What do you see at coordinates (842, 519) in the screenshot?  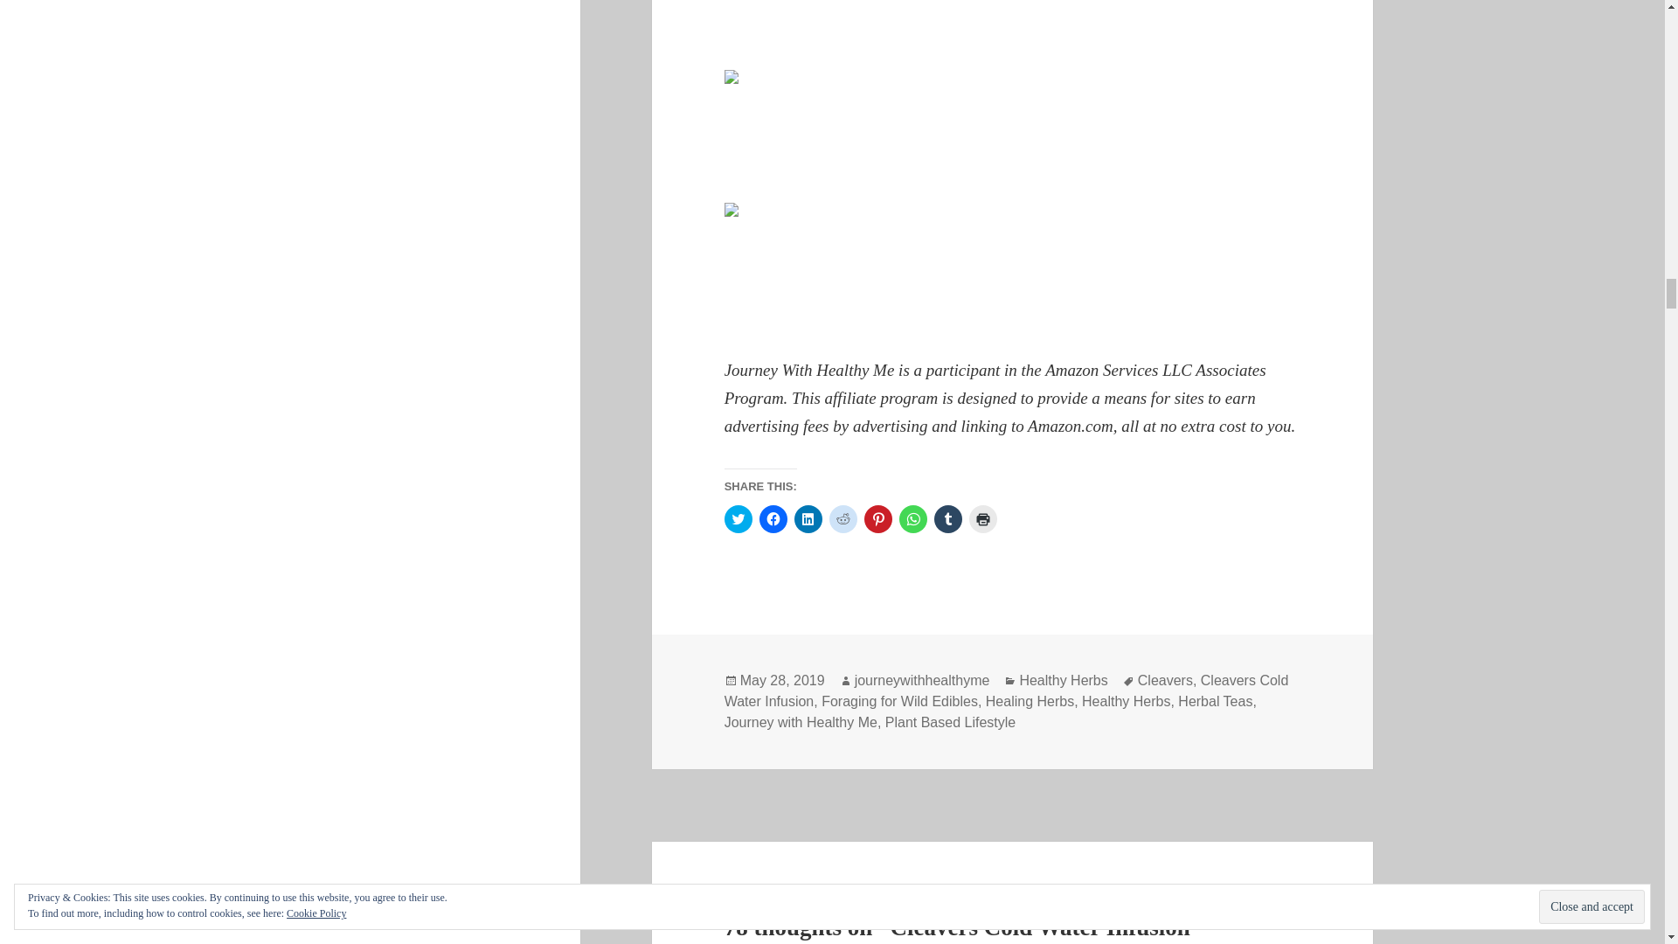 I see `Click to share on Reddit` at bounding box center [842, 519].